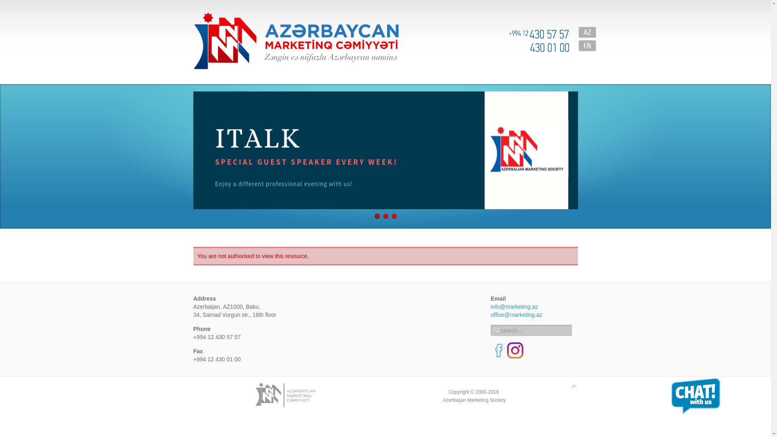 The width and height of the screenshot is (777, 437). Describe the element at coordinates (514, 307) in the screenshot. I see `info@marketing.az` at that location.